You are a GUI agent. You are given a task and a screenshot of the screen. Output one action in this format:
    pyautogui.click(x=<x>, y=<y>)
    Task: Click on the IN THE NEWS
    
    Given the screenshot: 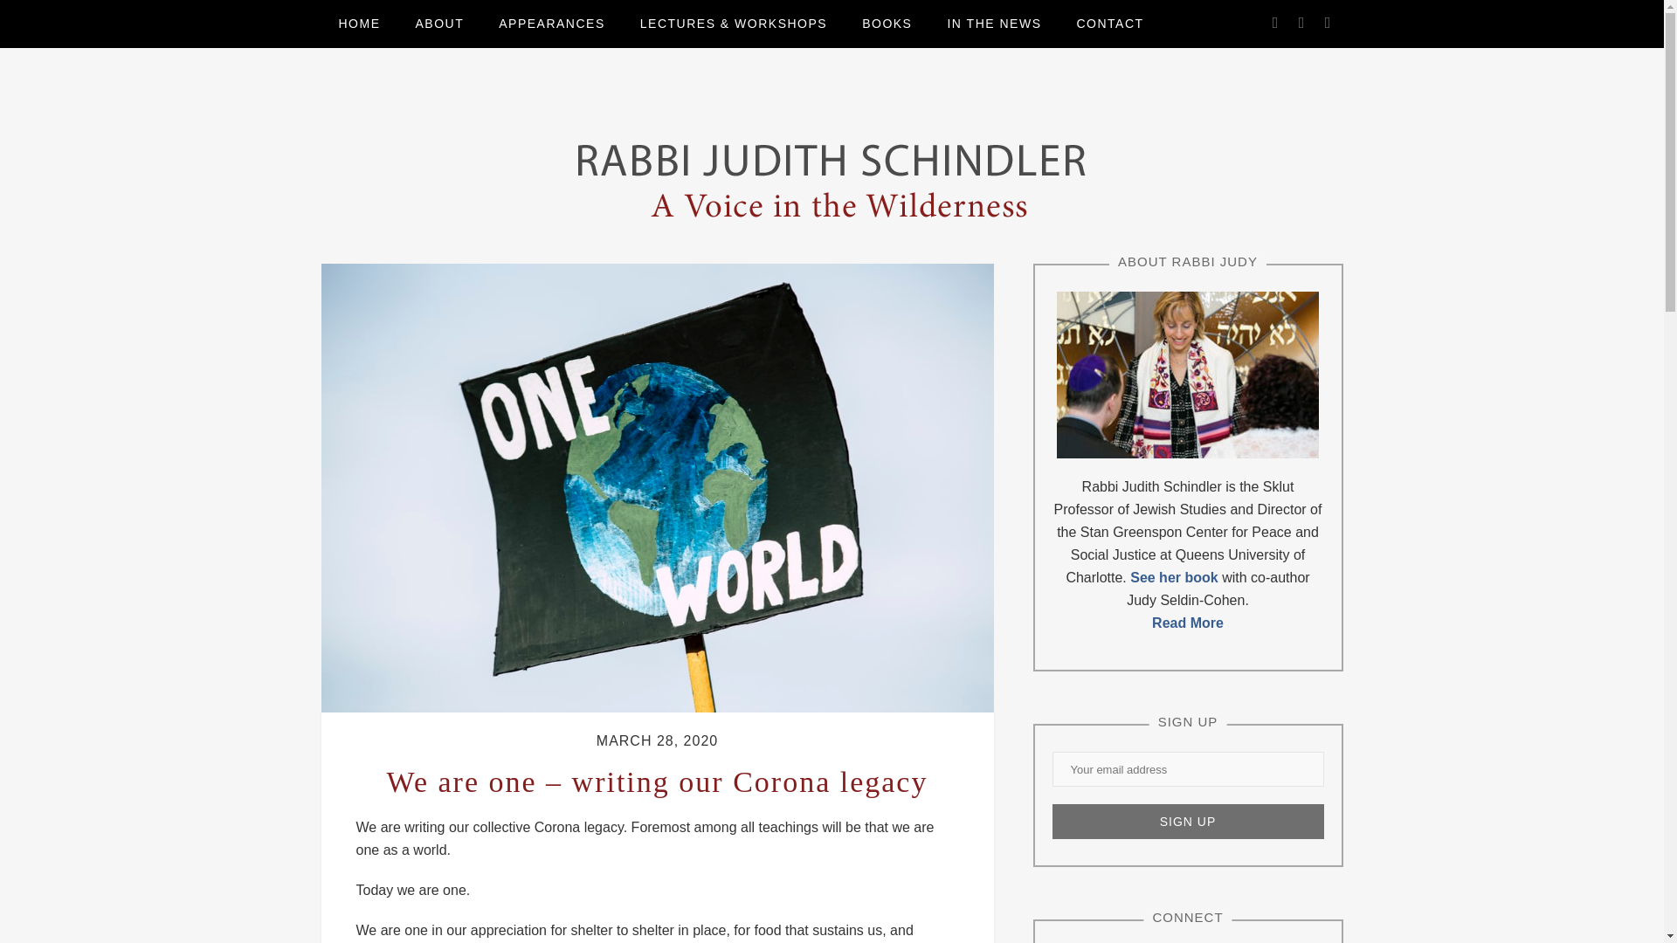 What is the action you would take?
    pyautogui.click(x=993, y=24)
    